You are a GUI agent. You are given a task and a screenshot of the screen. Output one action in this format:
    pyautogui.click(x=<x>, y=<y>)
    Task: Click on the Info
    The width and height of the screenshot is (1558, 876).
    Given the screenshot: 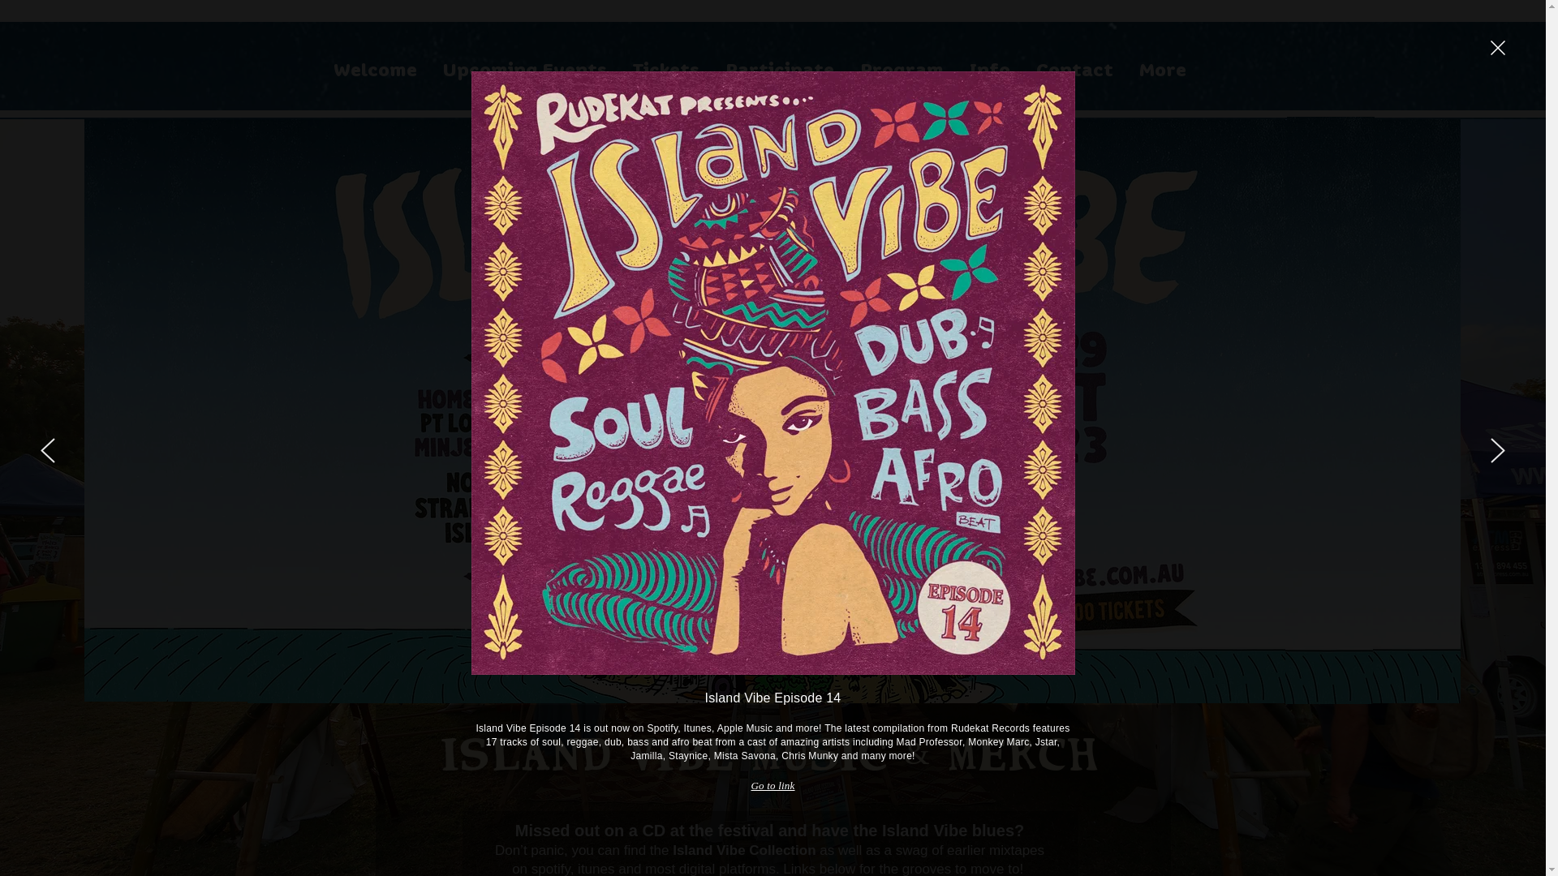 What is the action you would take?
    pyautogui.click(x=989, y=70)
    